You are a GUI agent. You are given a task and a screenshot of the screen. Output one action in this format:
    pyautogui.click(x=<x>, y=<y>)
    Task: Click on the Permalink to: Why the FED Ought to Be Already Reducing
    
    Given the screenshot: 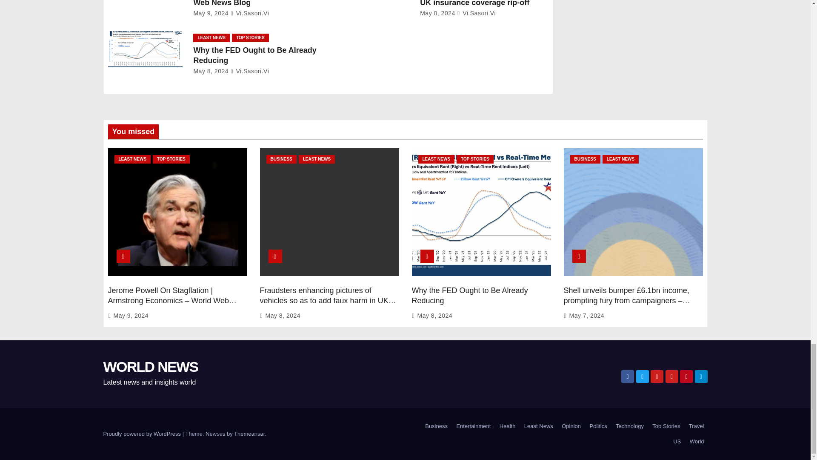 What is the action you would take?
    pyautogui.click(x=254, y=55)
    